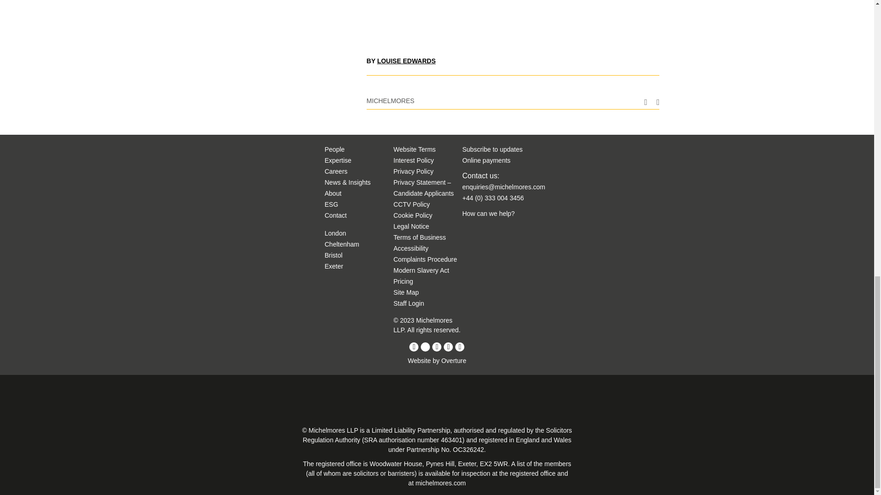 The image size is (881, 495). Describe the element at coordinates (390, 100) in the screenshot. I see `MICHELMORES` at that location.